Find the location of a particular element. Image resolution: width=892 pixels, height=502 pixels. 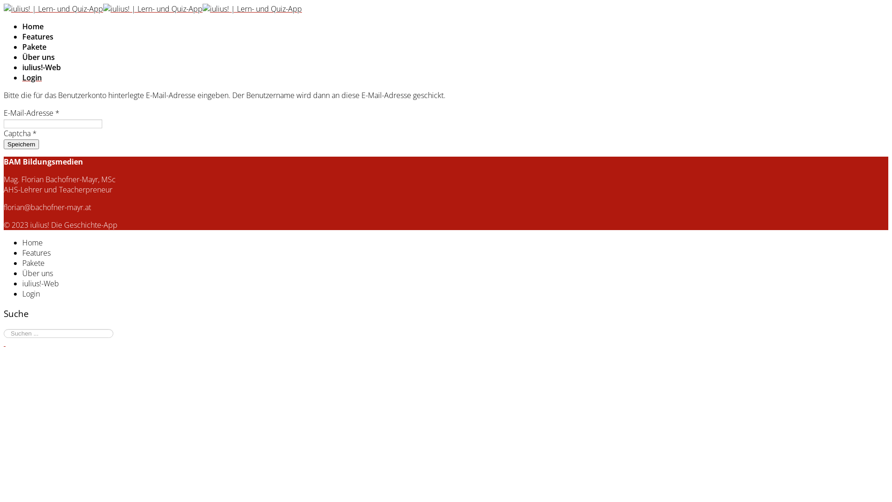

Login is located at coordinates (32, 77).